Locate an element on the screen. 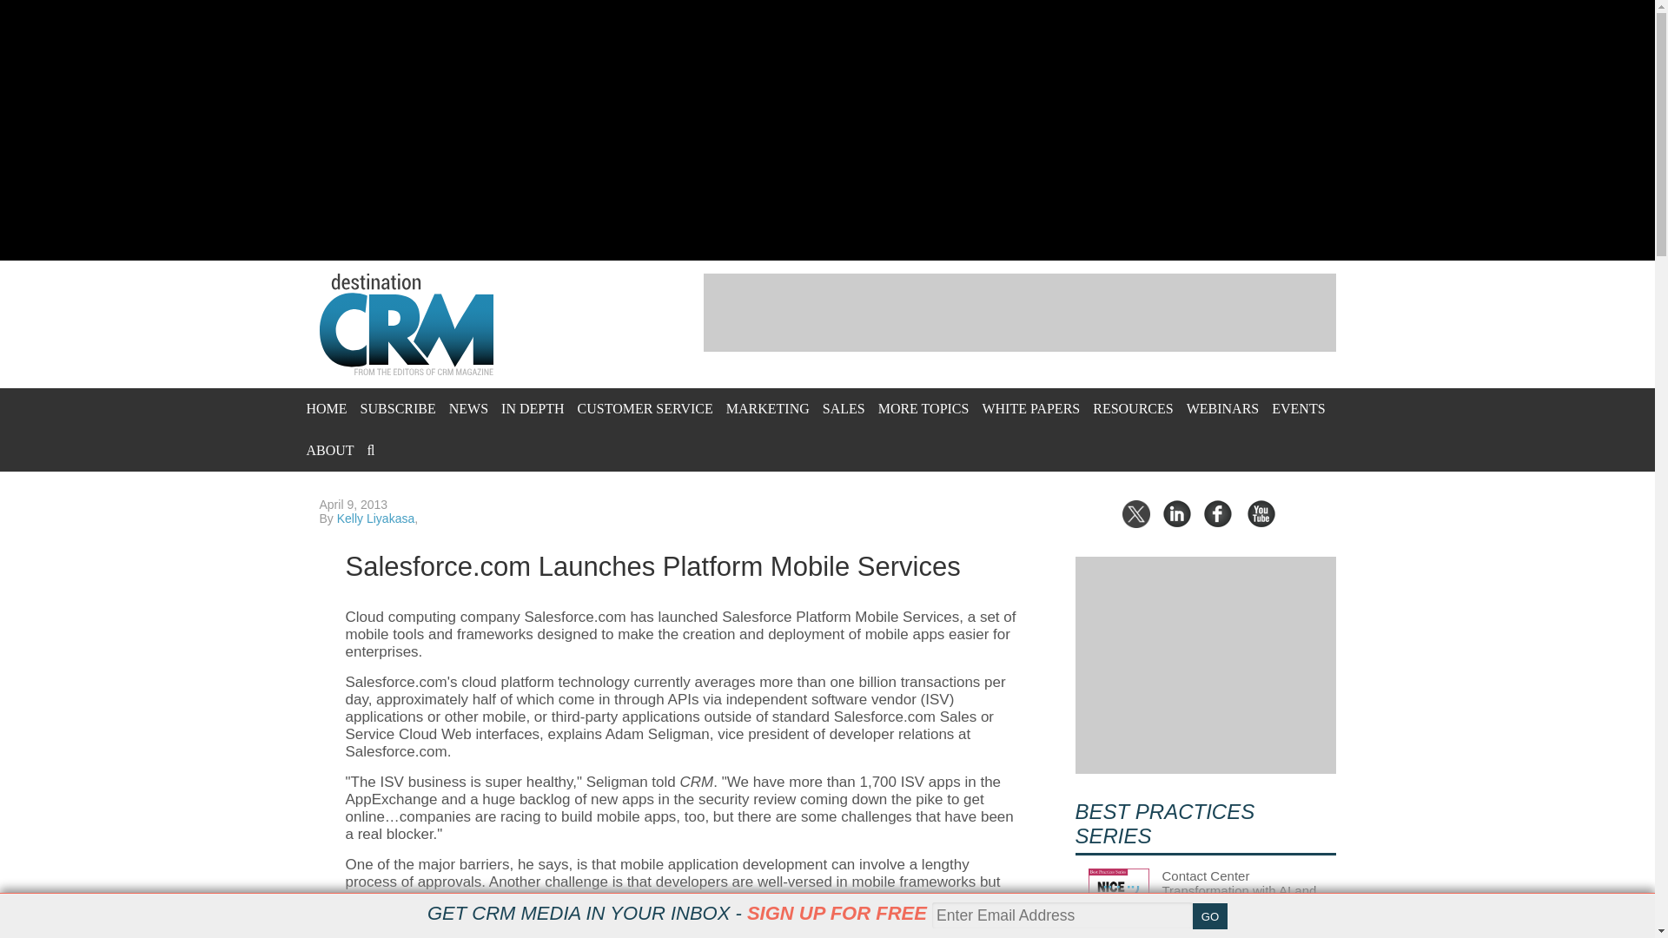 Image resolution: width=1668 pixels, height=938 pixels. SUBSCRIBE is located at coordinates (398, 408).